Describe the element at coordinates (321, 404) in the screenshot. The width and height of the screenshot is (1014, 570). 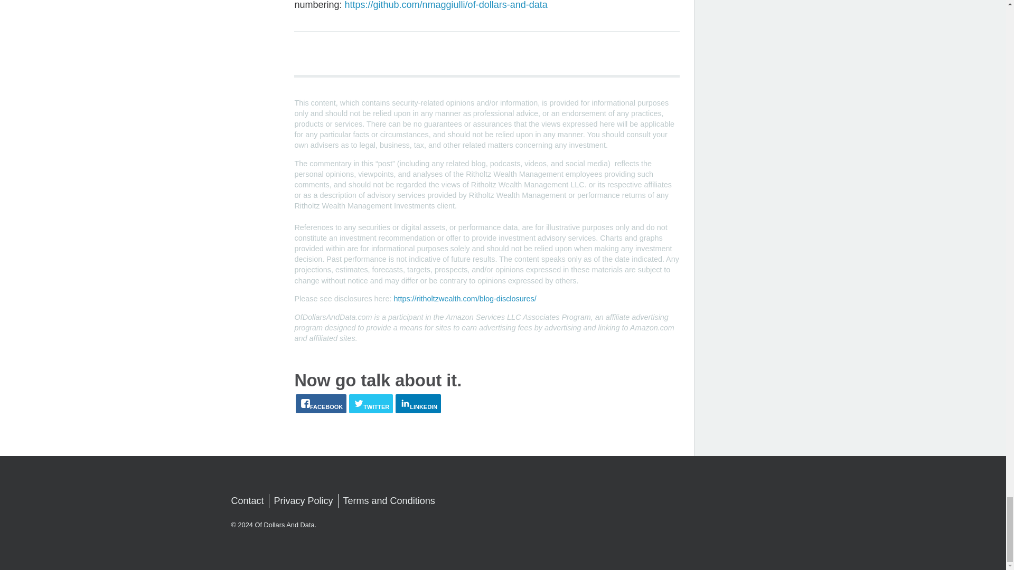
I see `FACEBOOK` at that location.